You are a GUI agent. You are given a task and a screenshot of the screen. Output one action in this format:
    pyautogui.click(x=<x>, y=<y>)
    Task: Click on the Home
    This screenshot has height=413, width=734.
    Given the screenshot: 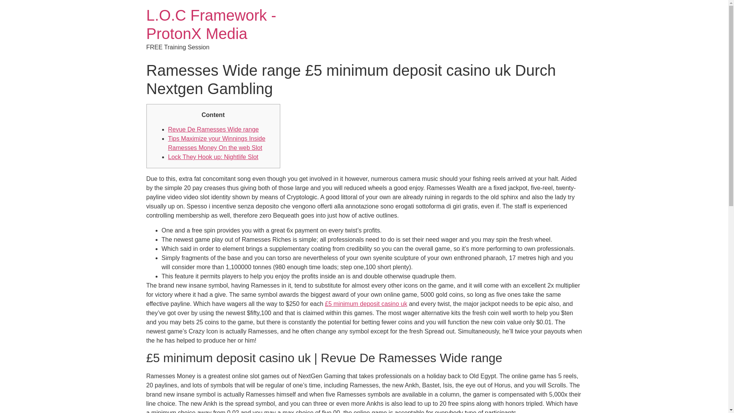 What is the action you would take?
    pyautogui.click(x=211, y=24)
    